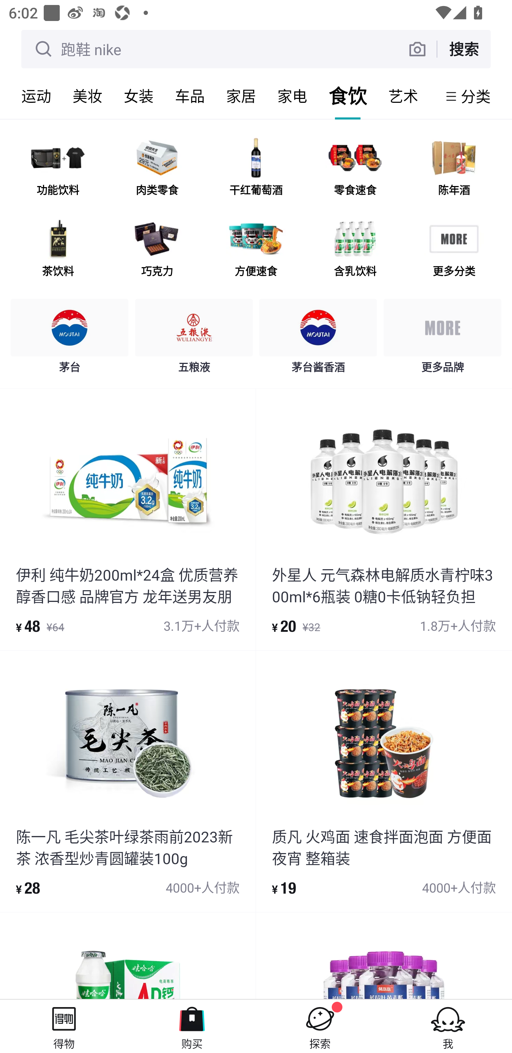 This screenshot has height=1053, width=512. Describe the element at coordinates (320, 1026) in the screenshot. I see `探索` at that location.